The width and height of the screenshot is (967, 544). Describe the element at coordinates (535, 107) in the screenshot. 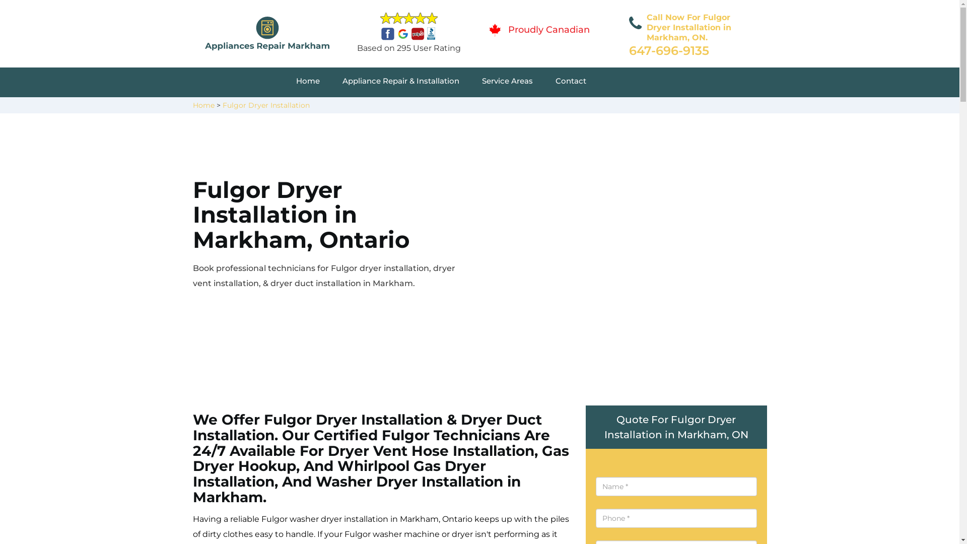

I see `Dishwasher Repair` at that location.